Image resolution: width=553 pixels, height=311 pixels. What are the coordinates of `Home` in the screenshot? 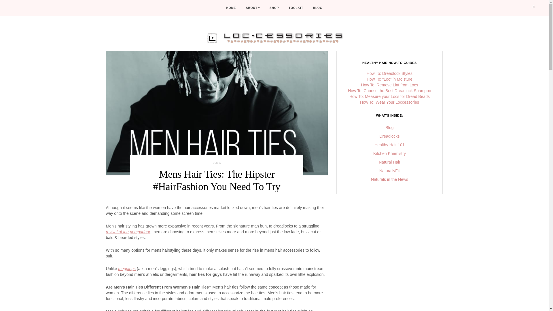 It's located at (231, 8).